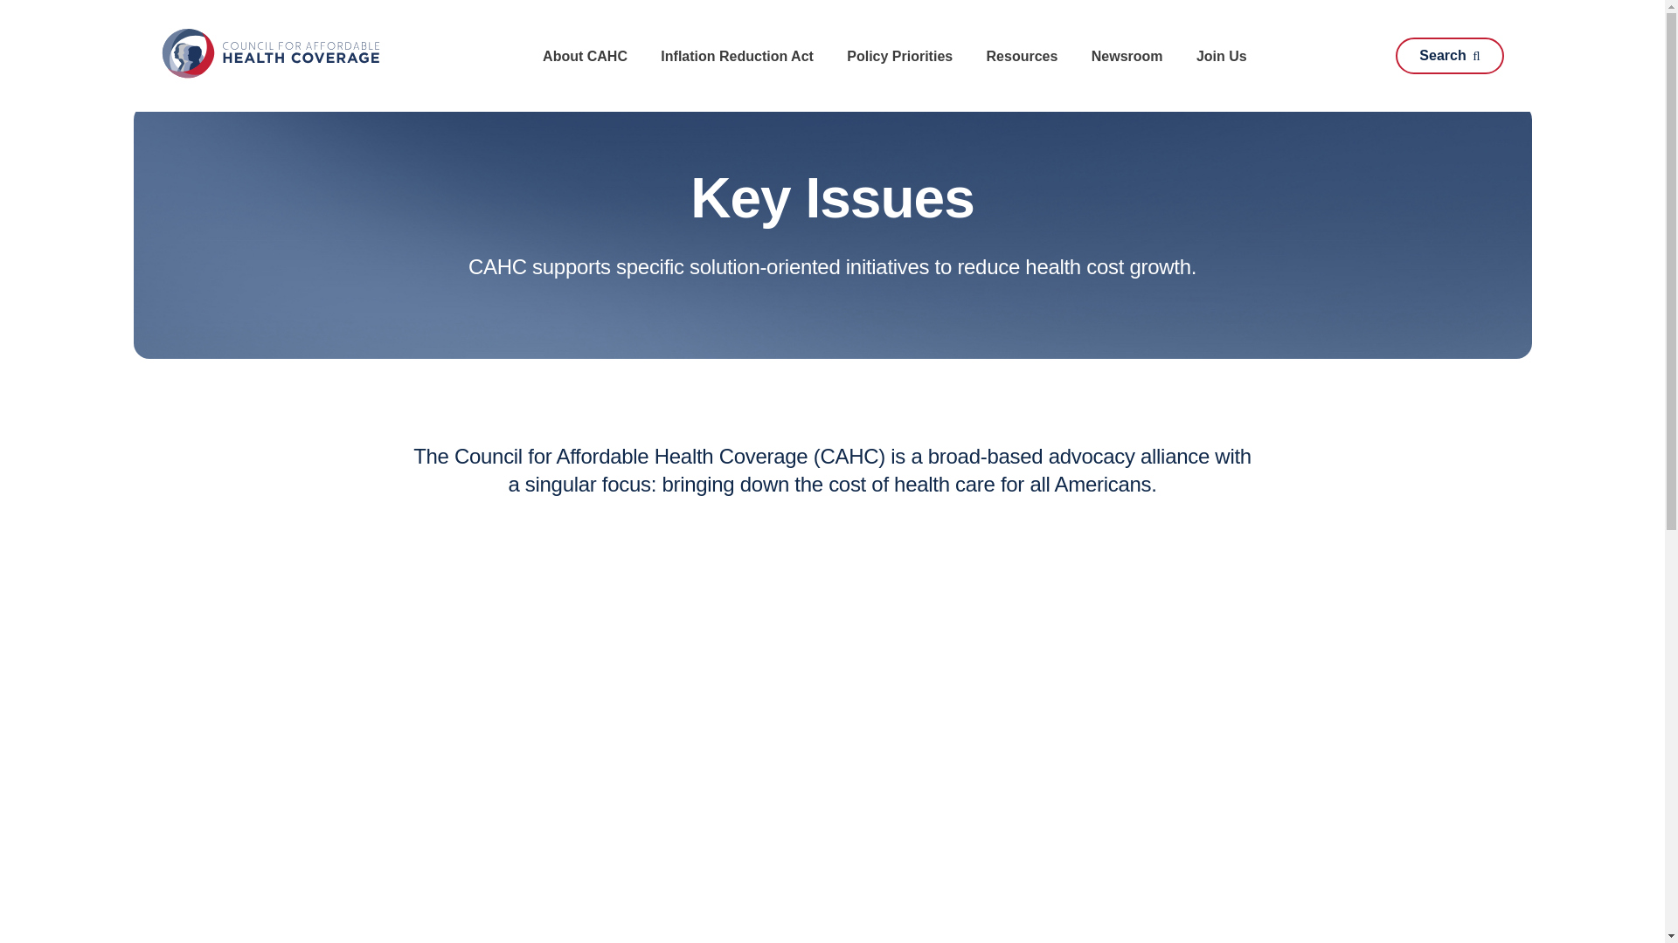 The width and height of the screenshot is (1678, 943). Describe the element at coordinates (584, 56) in the screenshot. I see `About CAHC` at that location.